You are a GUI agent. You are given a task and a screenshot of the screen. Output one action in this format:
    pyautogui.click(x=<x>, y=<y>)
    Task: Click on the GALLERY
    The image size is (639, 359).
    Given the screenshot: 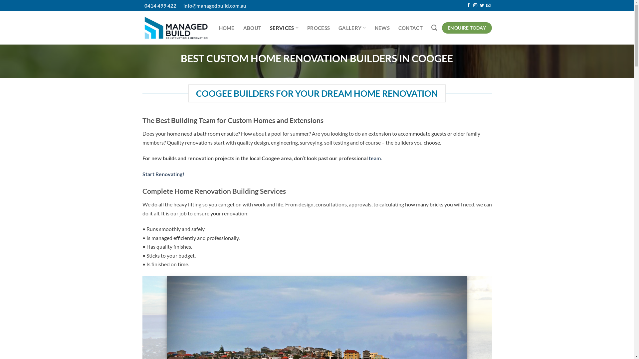 What is the action you would take?
    pyautogui.click(x=352, y=28)
    